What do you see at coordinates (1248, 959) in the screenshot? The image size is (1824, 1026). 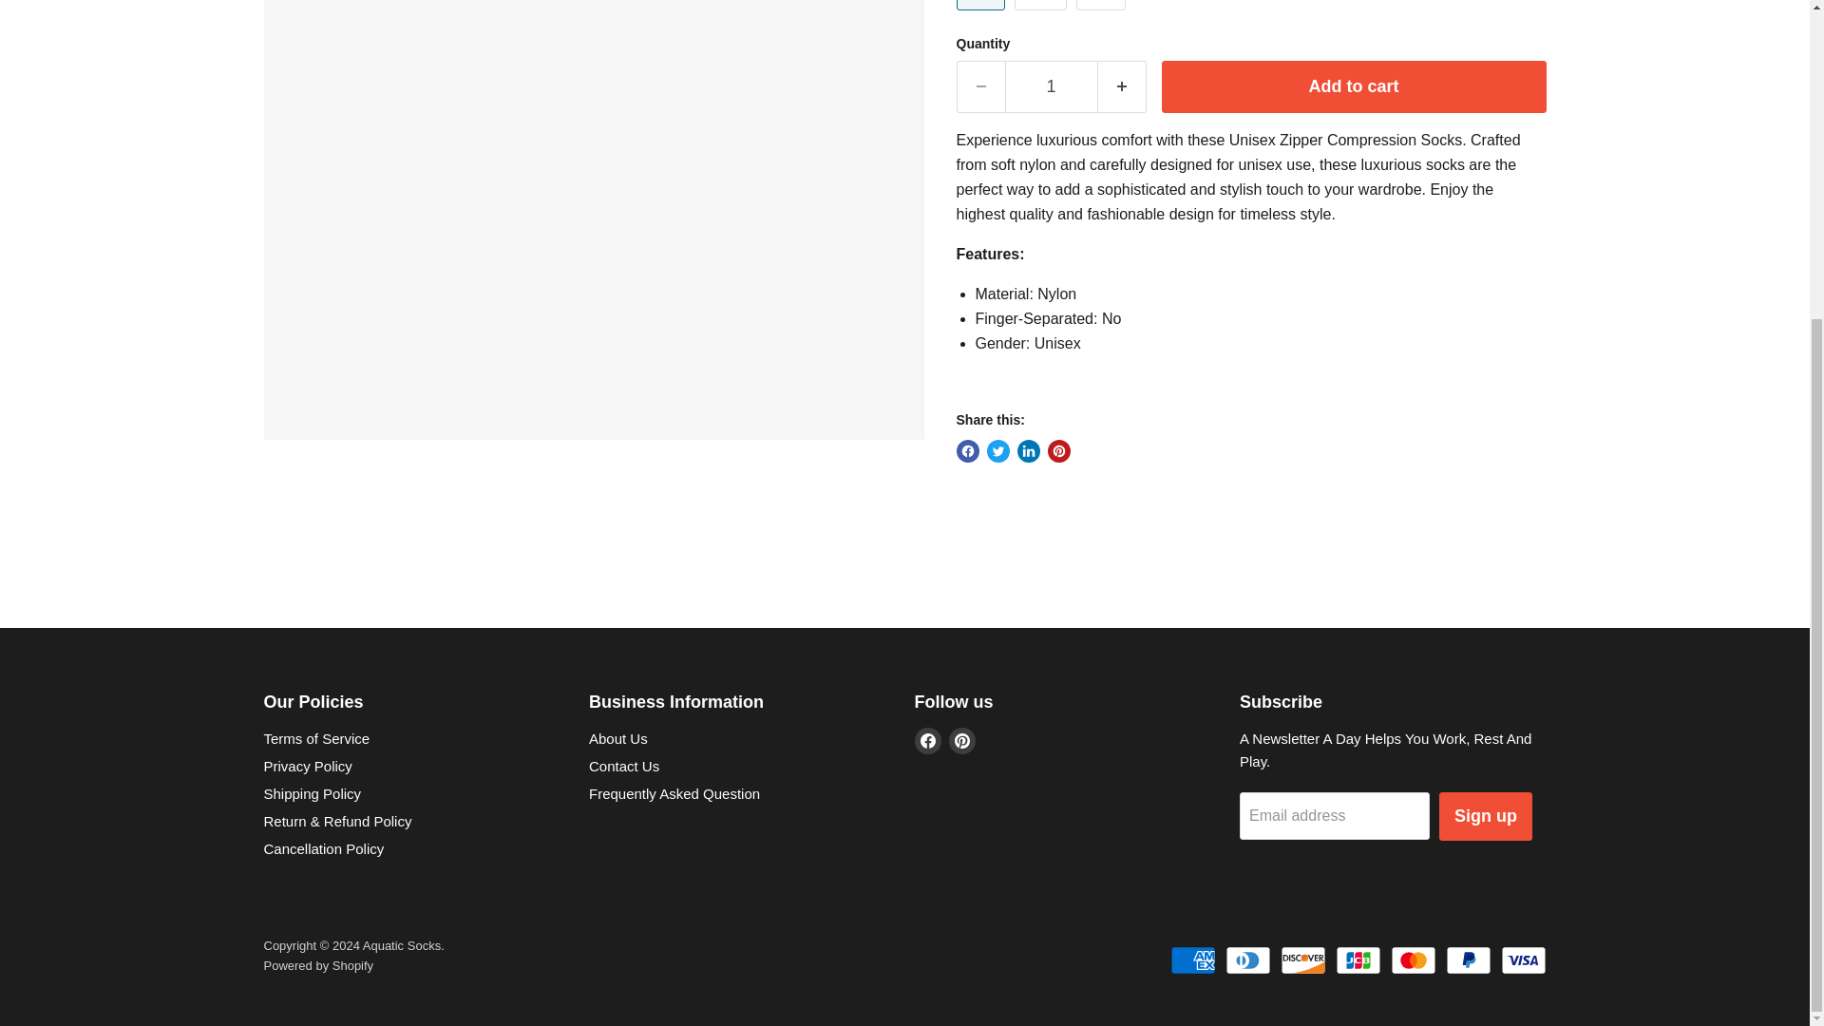 I see `Diners Club` at bounding box center [1248, 959].